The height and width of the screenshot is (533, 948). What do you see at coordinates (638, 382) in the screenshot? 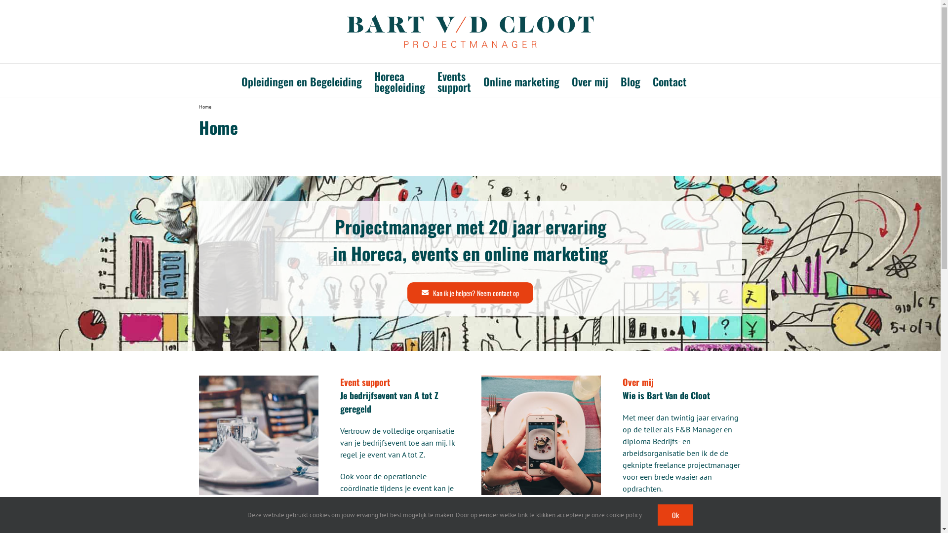
I see `Over mij` at bounding box center [638, 382].